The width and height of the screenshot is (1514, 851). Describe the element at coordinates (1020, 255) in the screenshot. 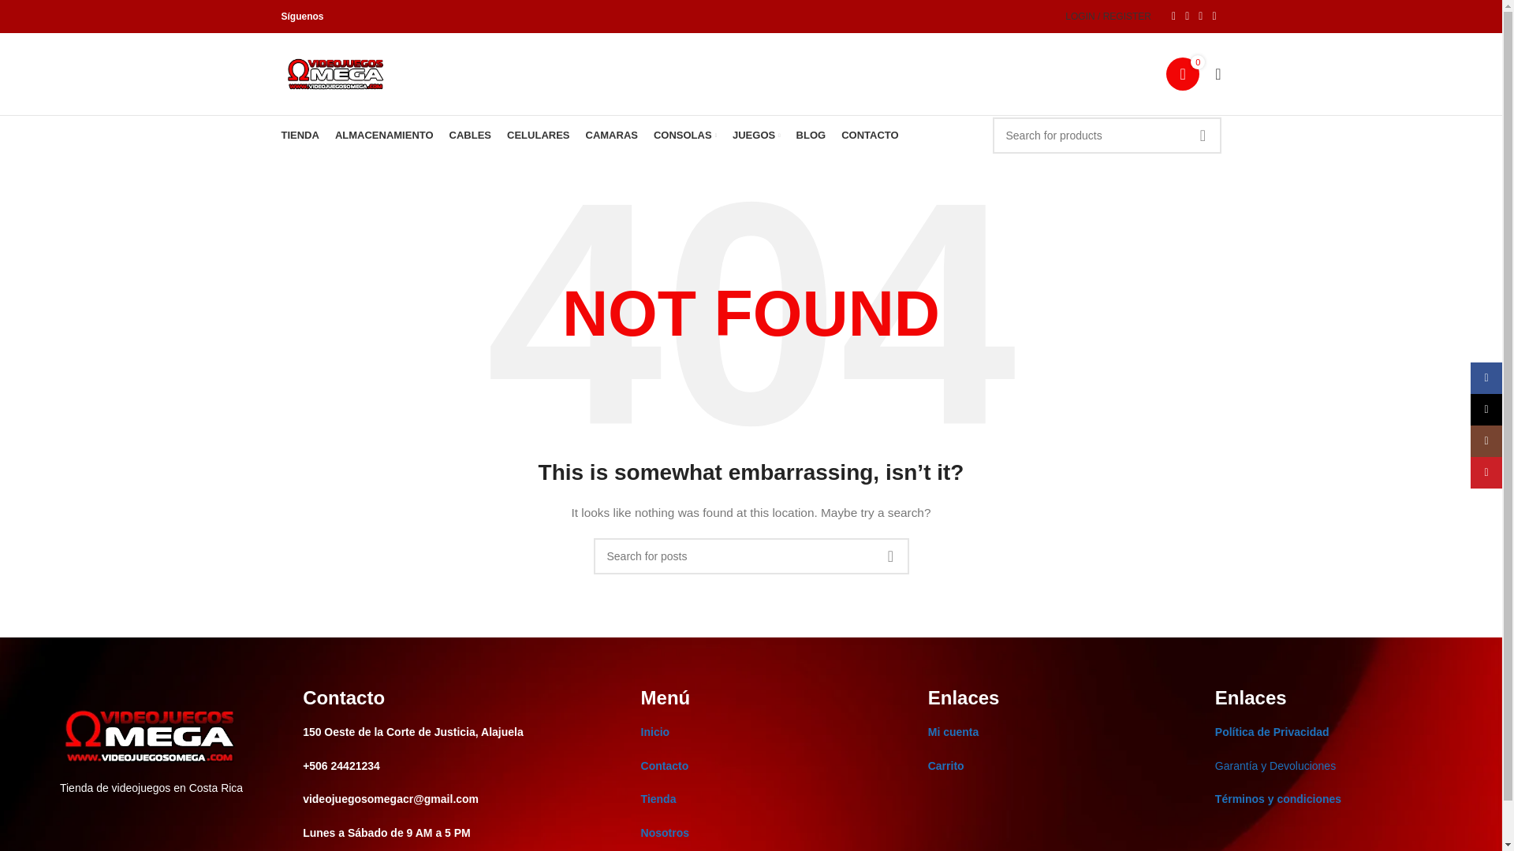

I see `Log in` at that location.